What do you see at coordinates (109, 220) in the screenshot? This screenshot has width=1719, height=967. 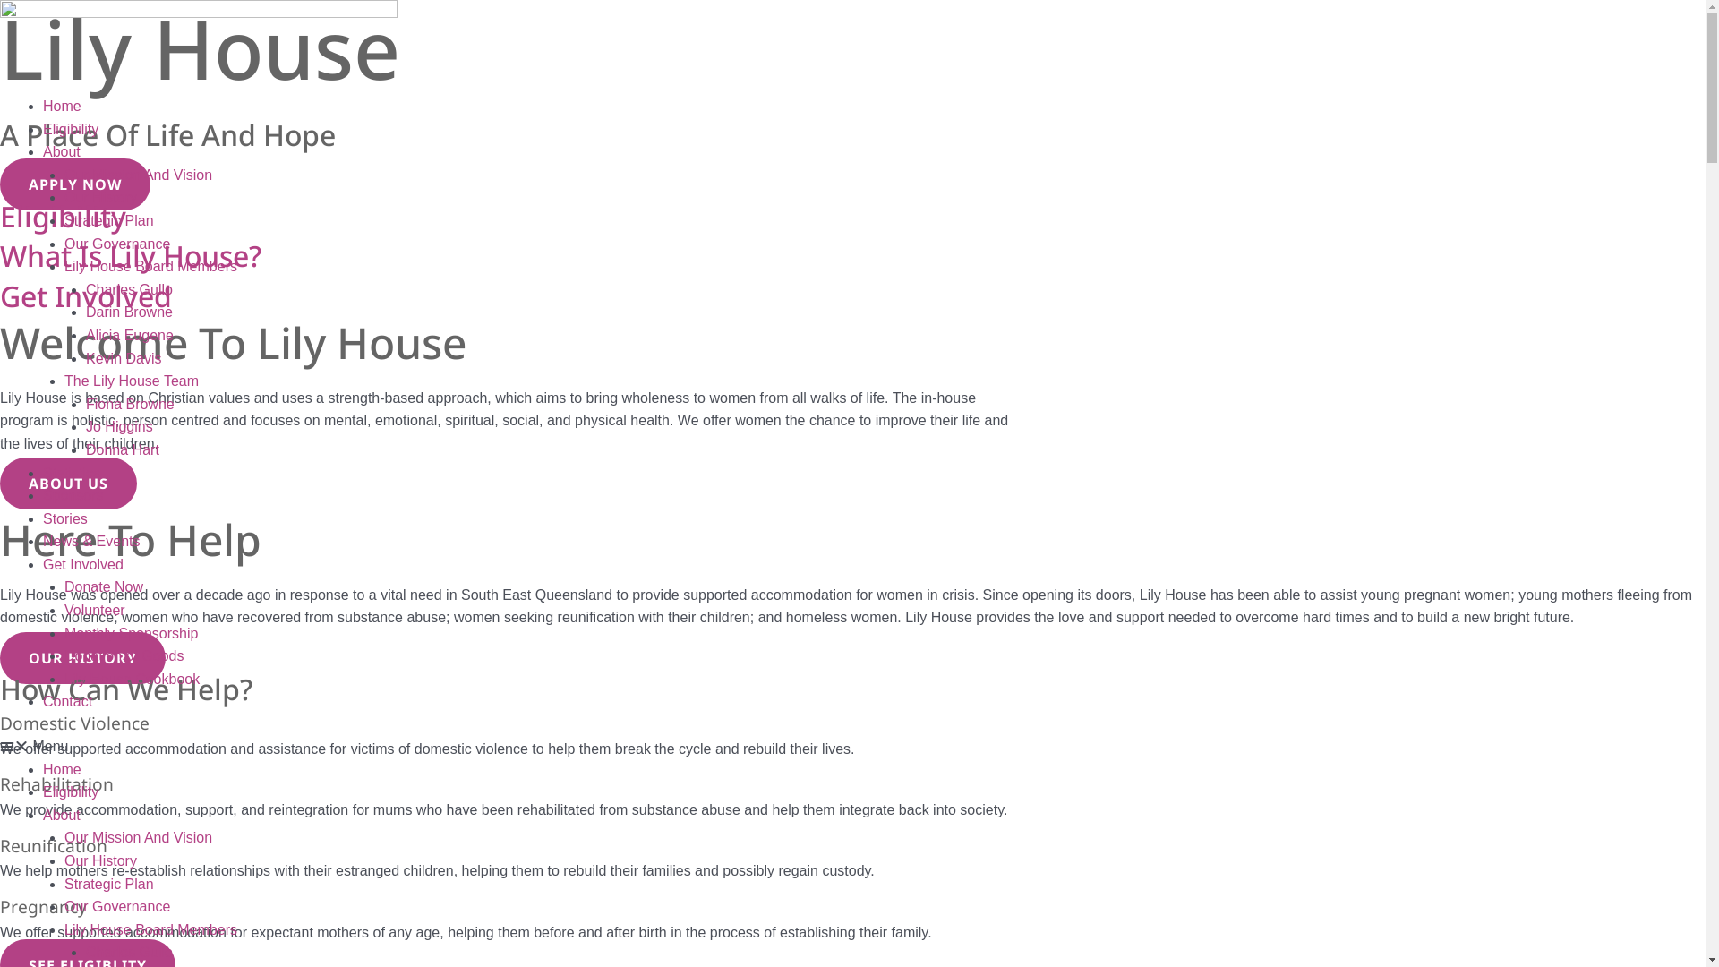 I see `Strategic Plan` at bounding box center [109, 220].